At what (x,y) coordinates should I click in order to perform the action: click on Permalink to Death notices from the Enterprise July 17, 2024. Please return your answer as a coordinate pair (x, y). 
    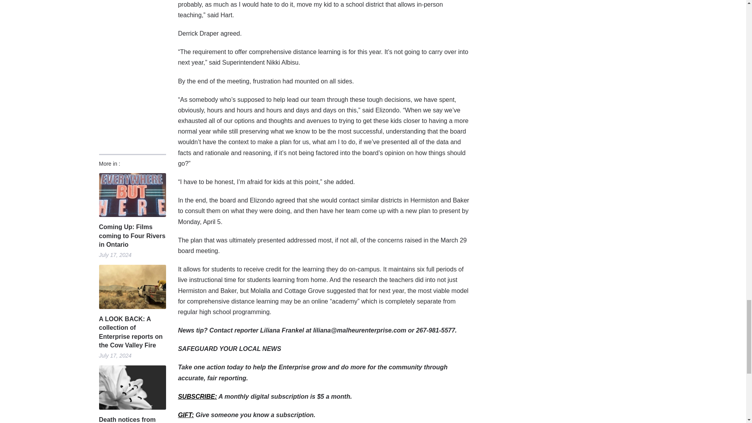
    Looking at the image, I should click on (132, 419).